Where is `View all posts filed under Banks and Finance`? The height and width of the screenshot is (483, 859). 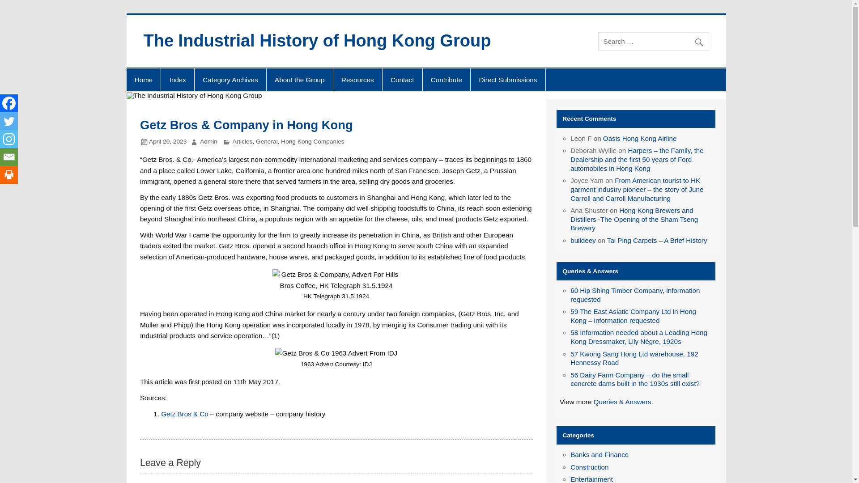
View all posts filed under Banks and Finance is located at coordinates (600, 454).